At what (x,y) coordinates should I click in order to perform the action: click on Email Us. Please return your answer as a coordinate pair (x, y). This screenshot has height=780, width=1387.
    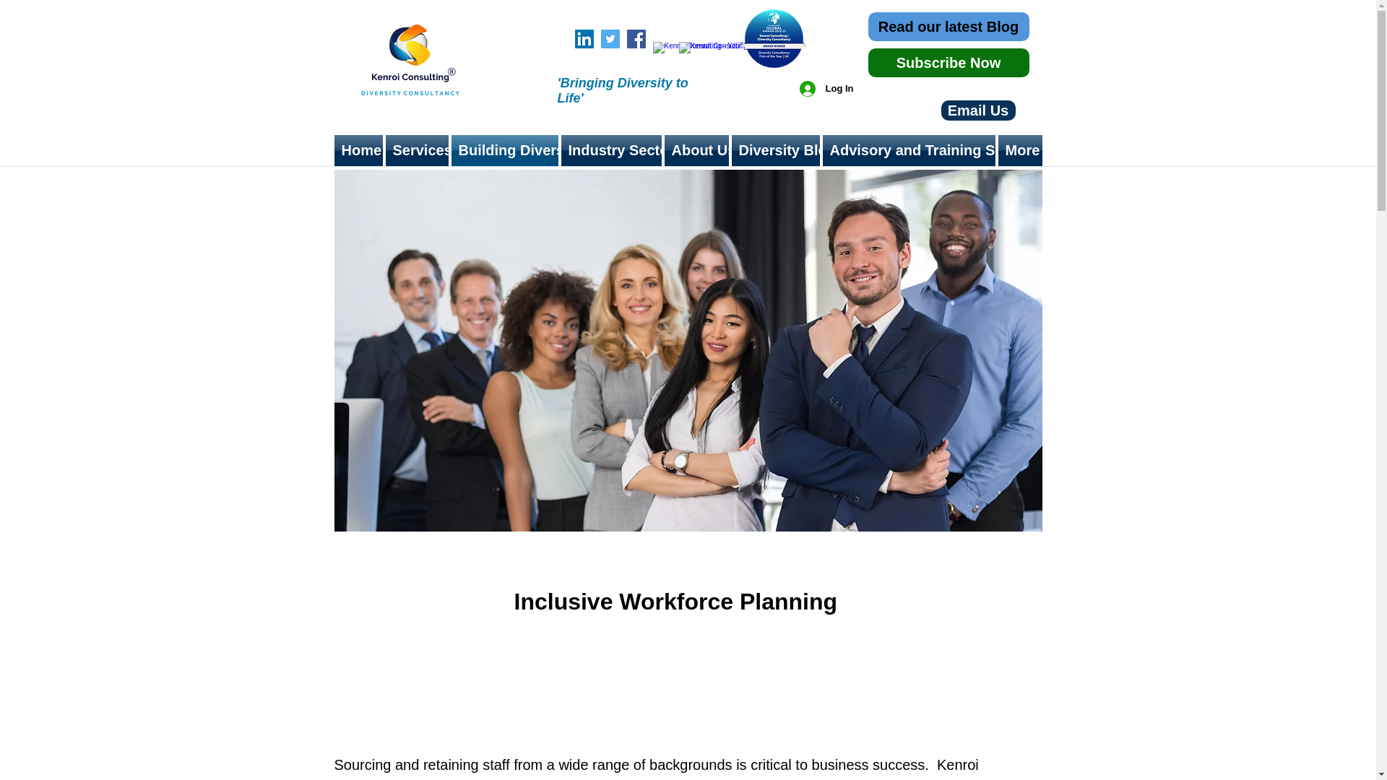
    Looking at the image, I should click on (977, 110).